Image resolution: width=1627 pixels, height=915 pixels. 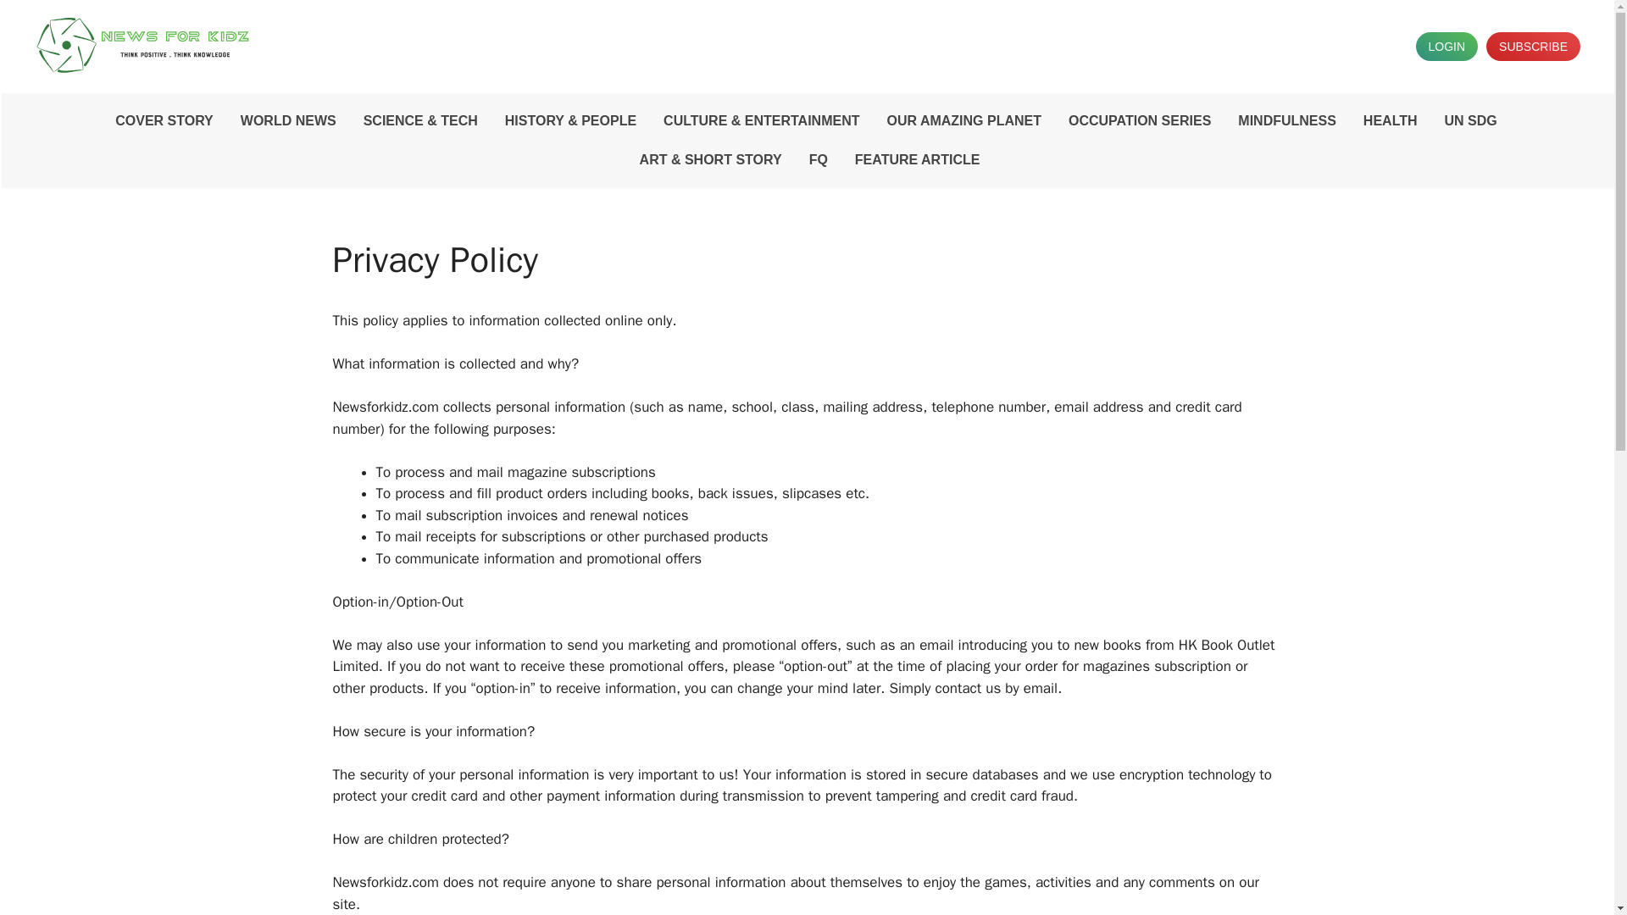 I want to click on WORLD NEWS, so click(x=288, y=120).